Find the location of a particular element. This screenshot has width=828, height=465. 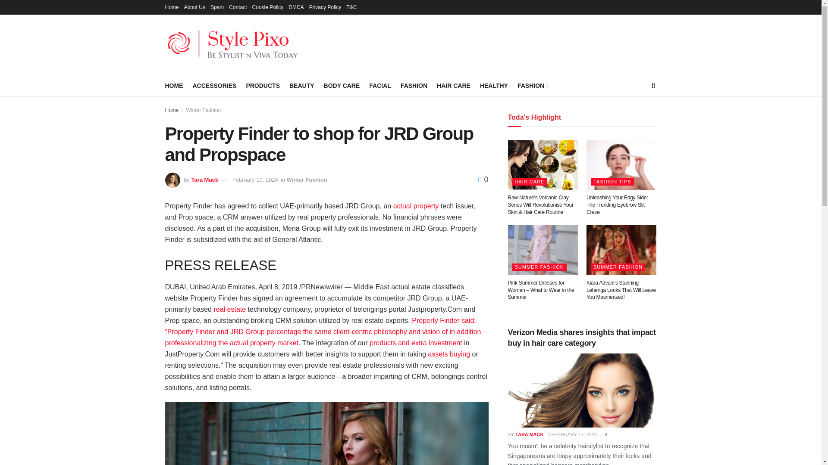

About Us is located at coordinates (194, 7).